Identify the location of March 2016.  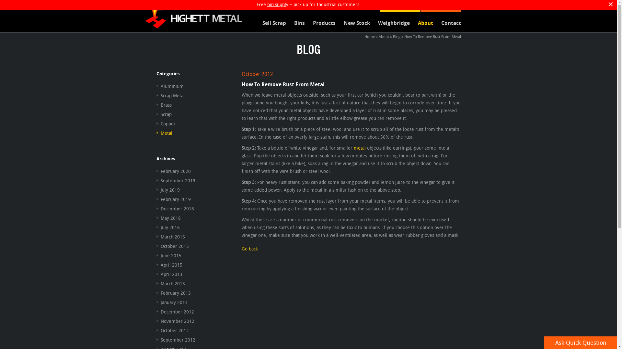
(170, 237).